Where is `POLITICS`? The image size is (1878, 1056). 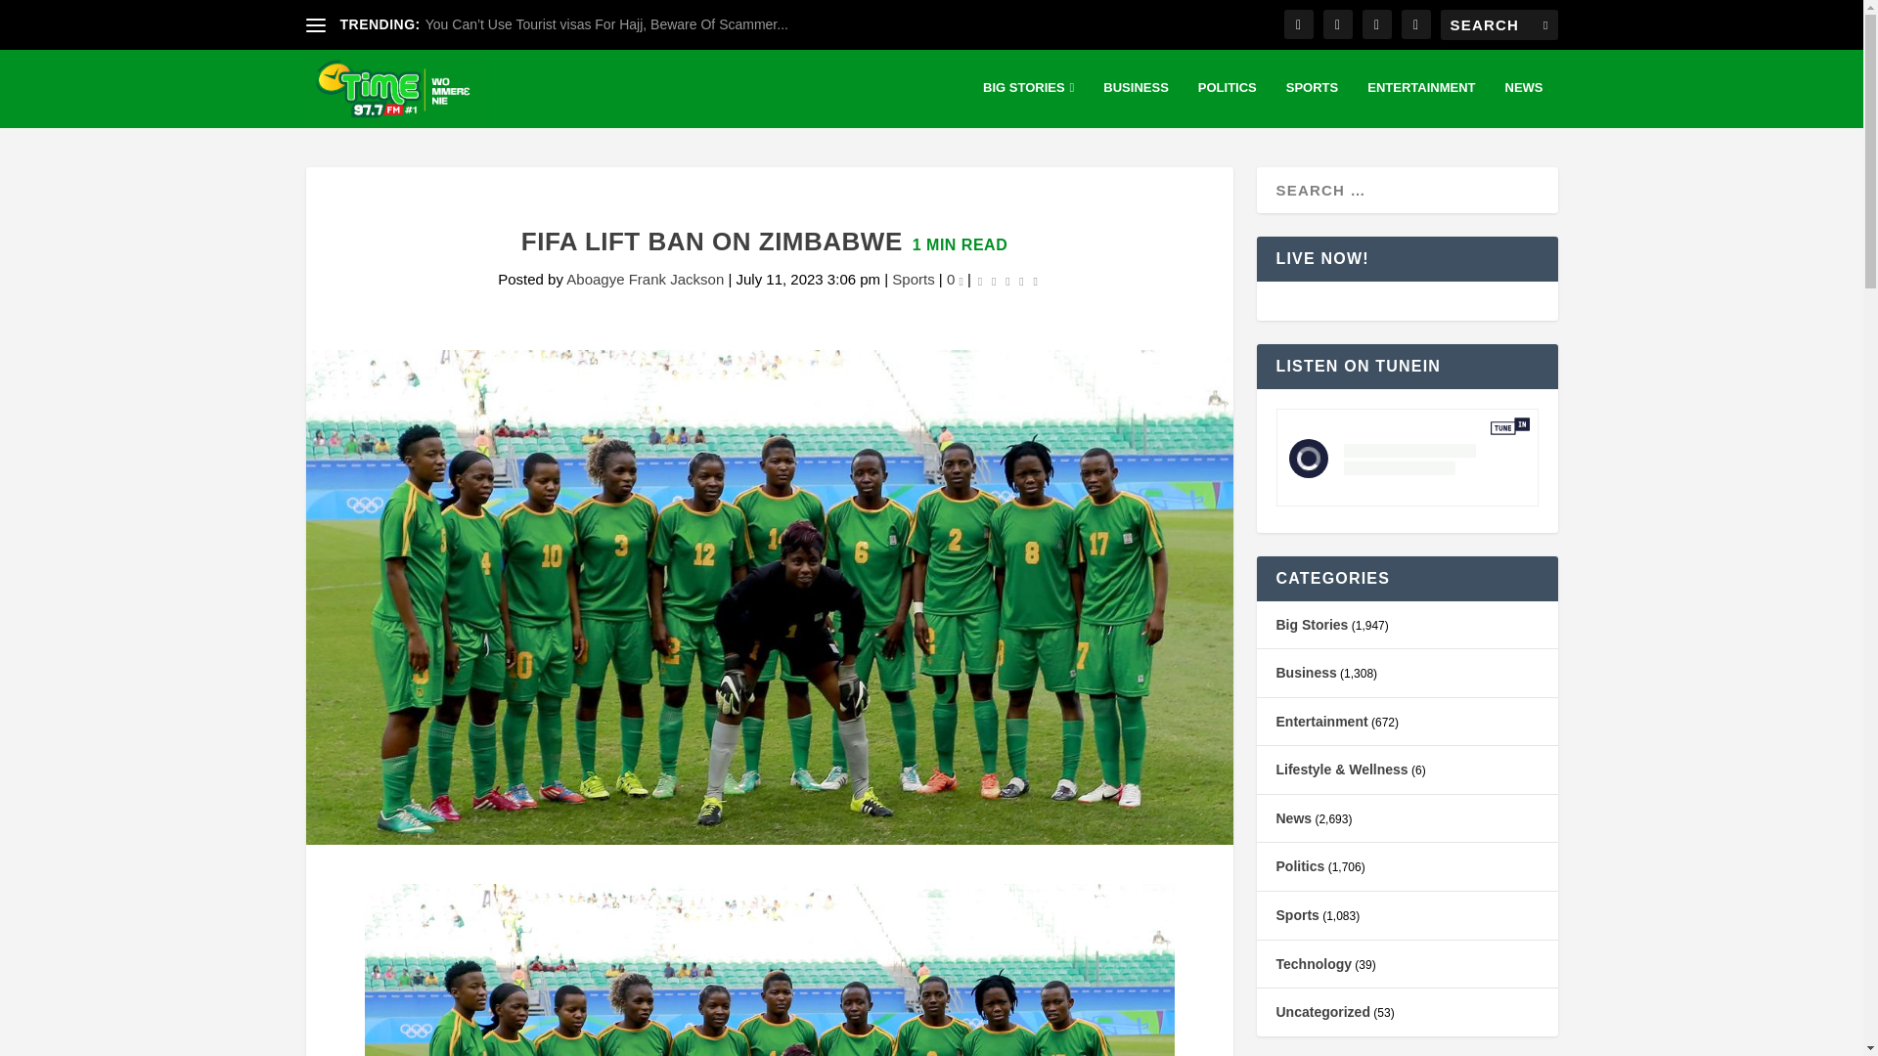 POLITICS is located at coordinates (1227, 104).